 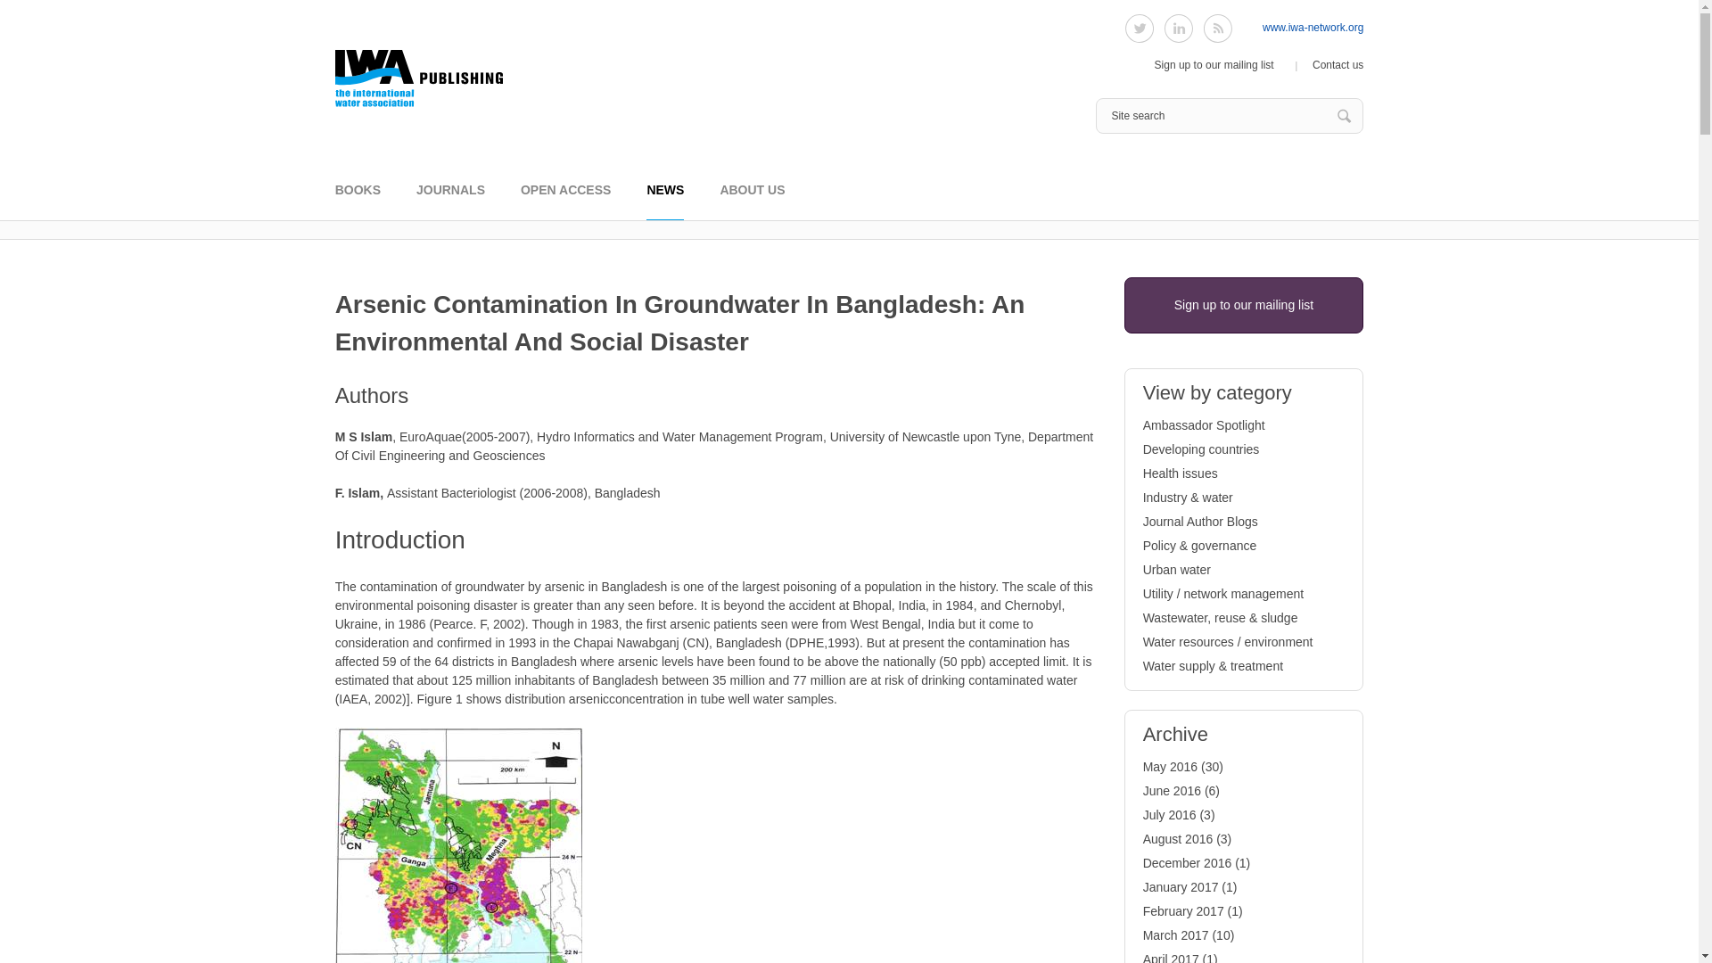 What do you see at coordinates (1179, 28) in the screenshot?
I see `LinkedIn` at bounding box center [1179, 28].